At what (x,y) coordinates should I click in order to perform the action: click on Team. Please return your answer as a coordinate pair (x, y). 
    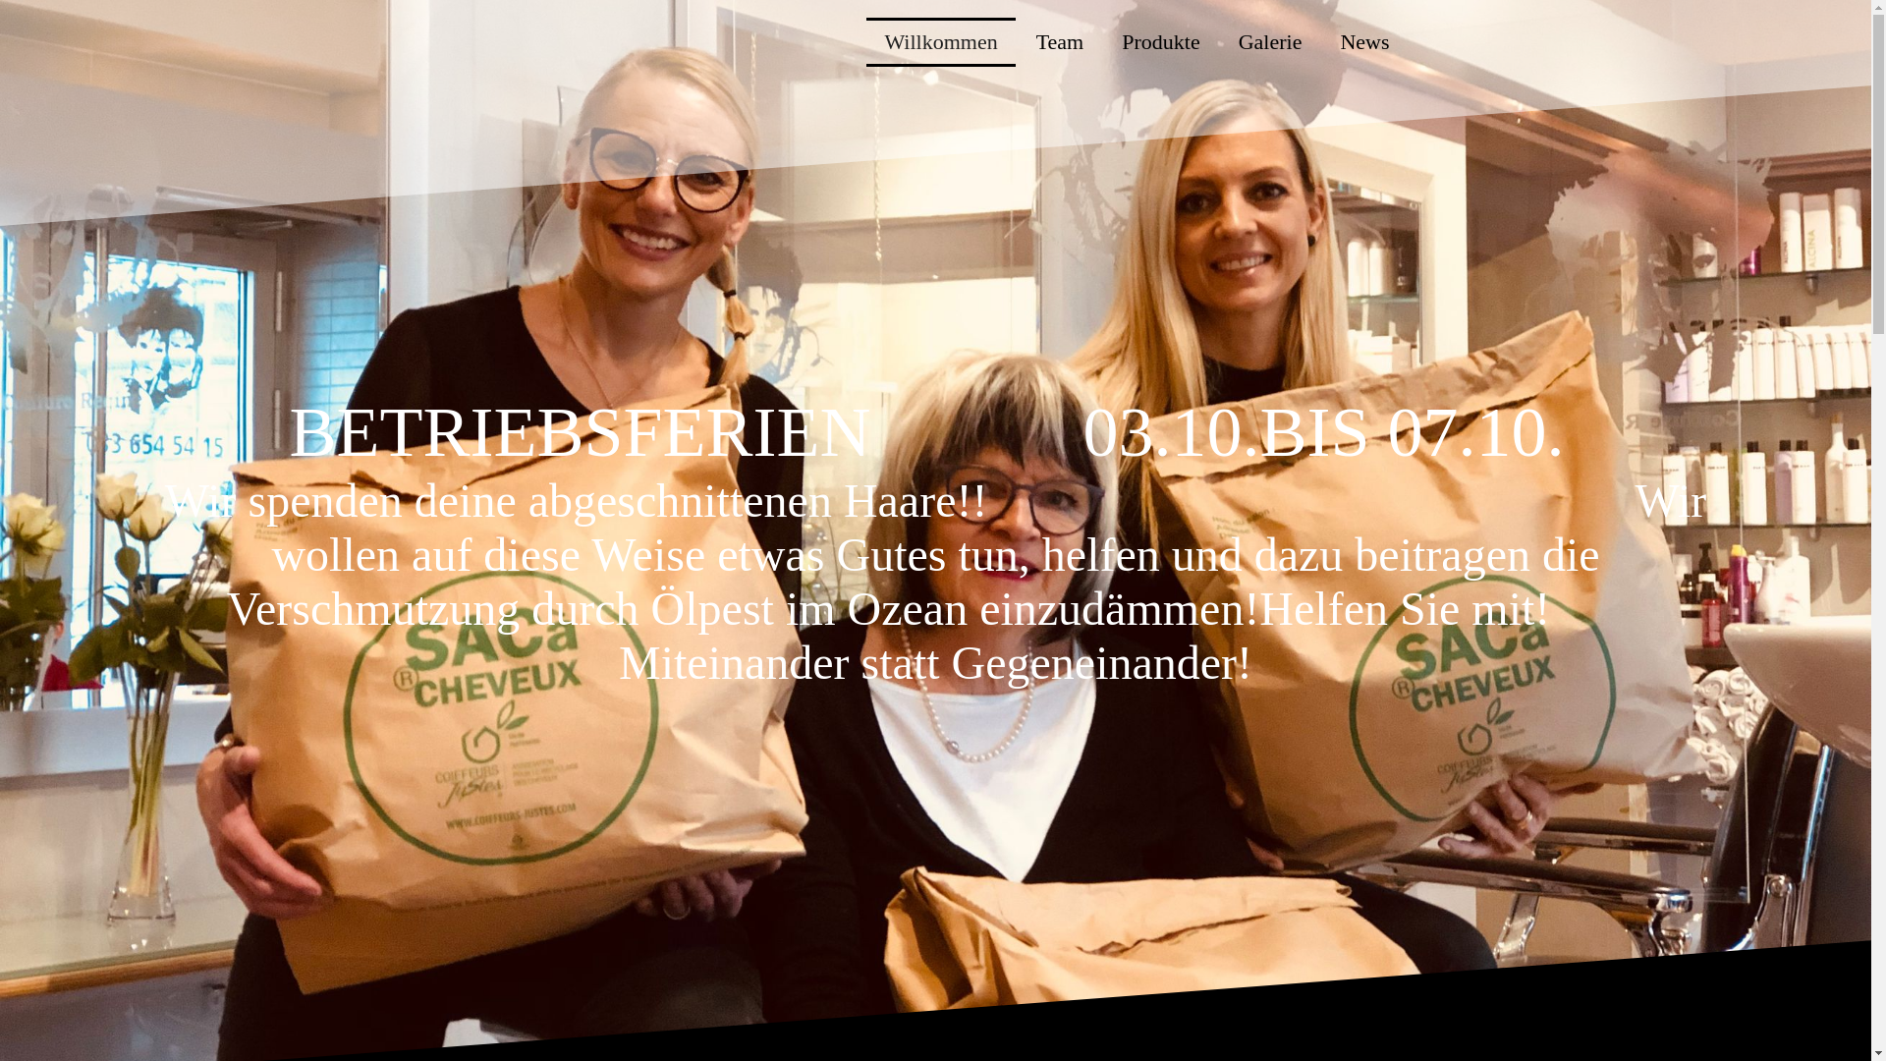
    Looking at the image, I should click on (1061, 42).